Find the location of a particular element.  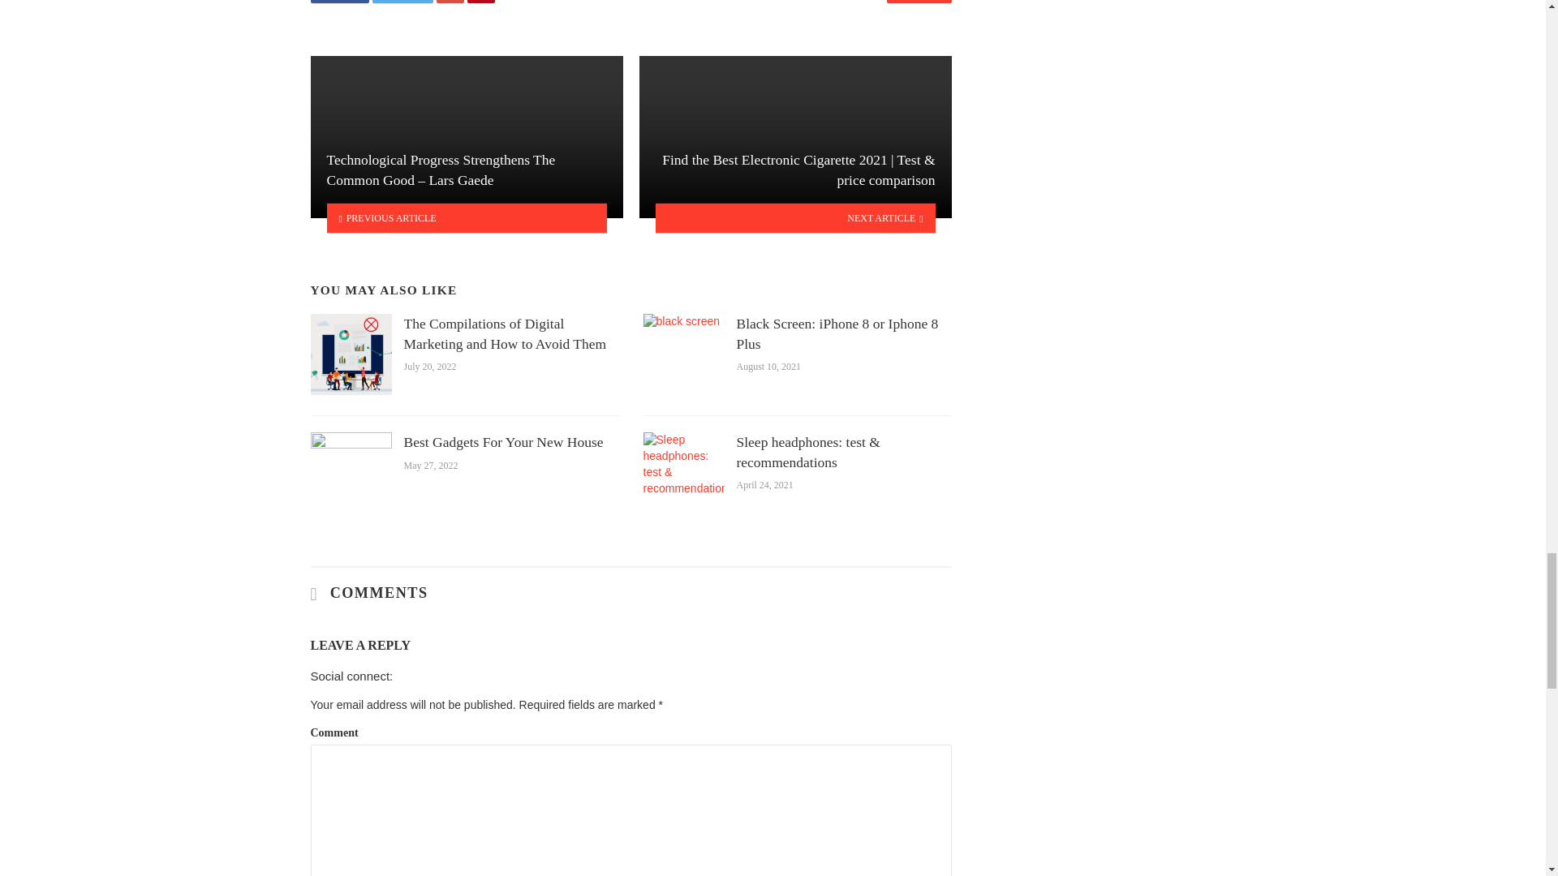

Tweet is located at coordinates (402, 2).